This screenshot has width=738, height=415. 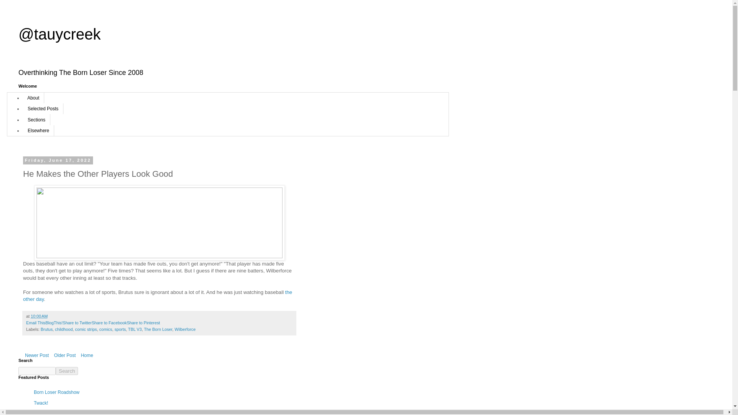 I want to click on Share to Facebook, so click(x=109, y=322).